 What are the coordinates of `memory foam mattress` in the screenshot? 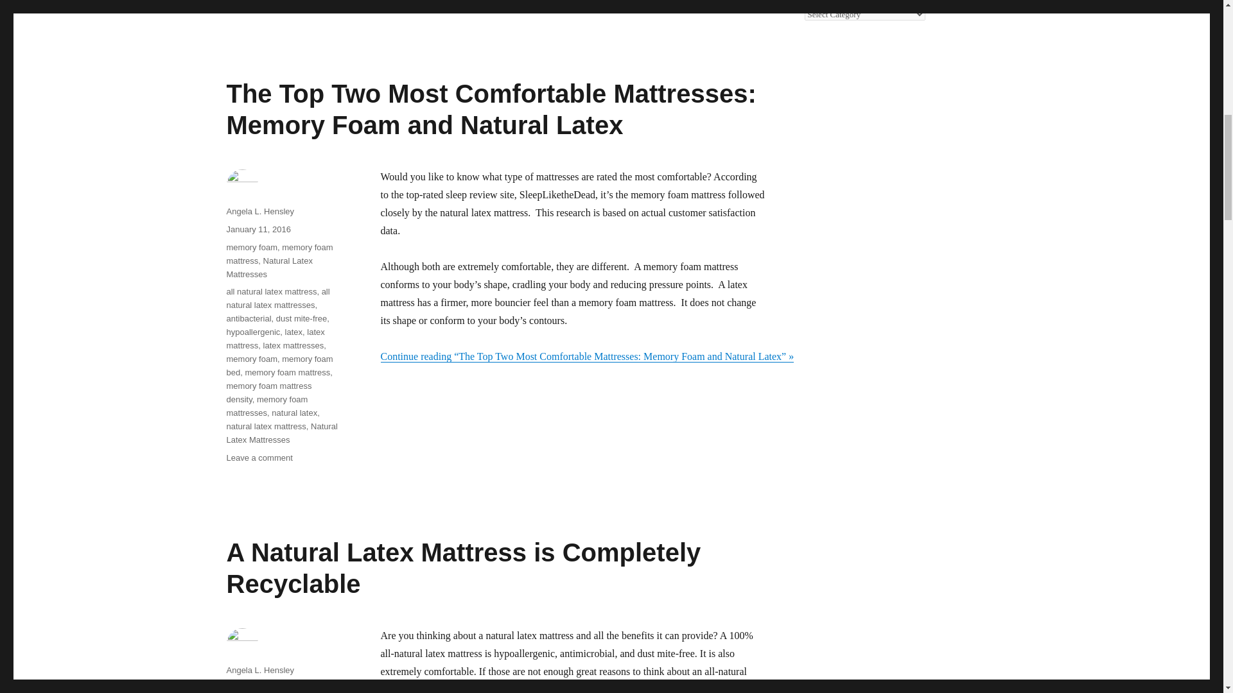 It's located at (279, 254).